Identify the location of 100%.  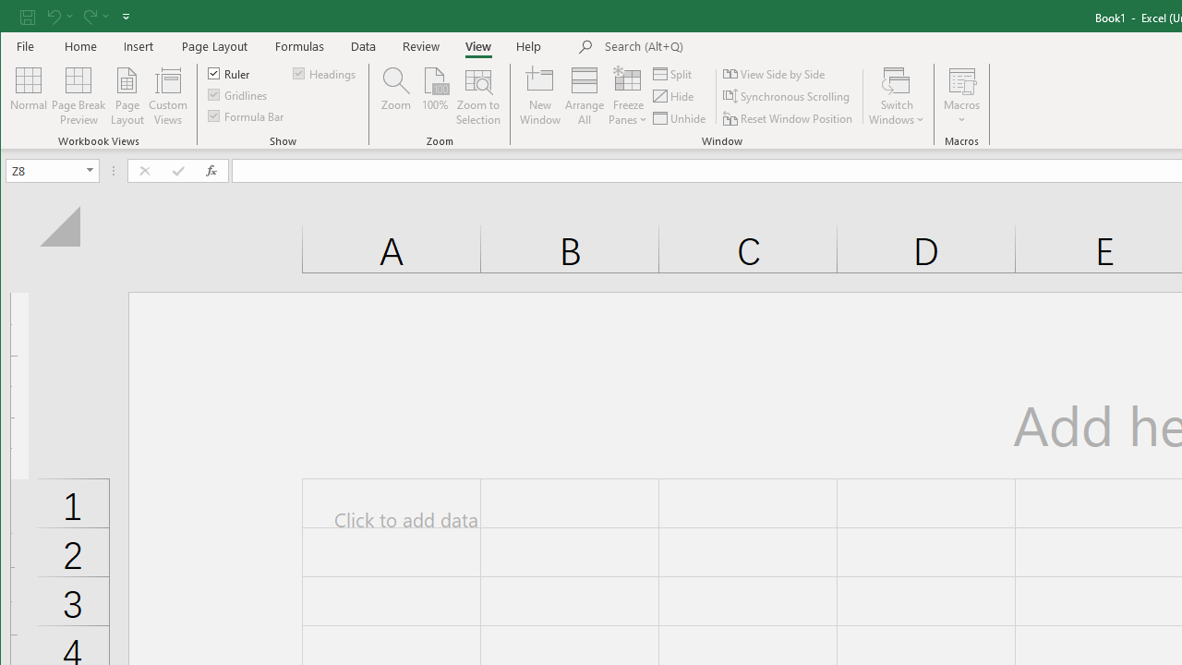
(434, 96).